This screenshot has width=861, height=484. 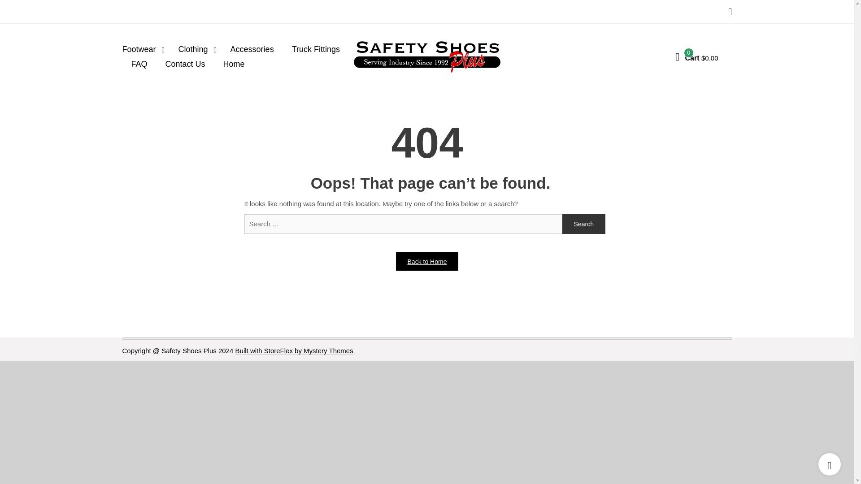 I want to click on Footwear, so click(x=145, y=49).